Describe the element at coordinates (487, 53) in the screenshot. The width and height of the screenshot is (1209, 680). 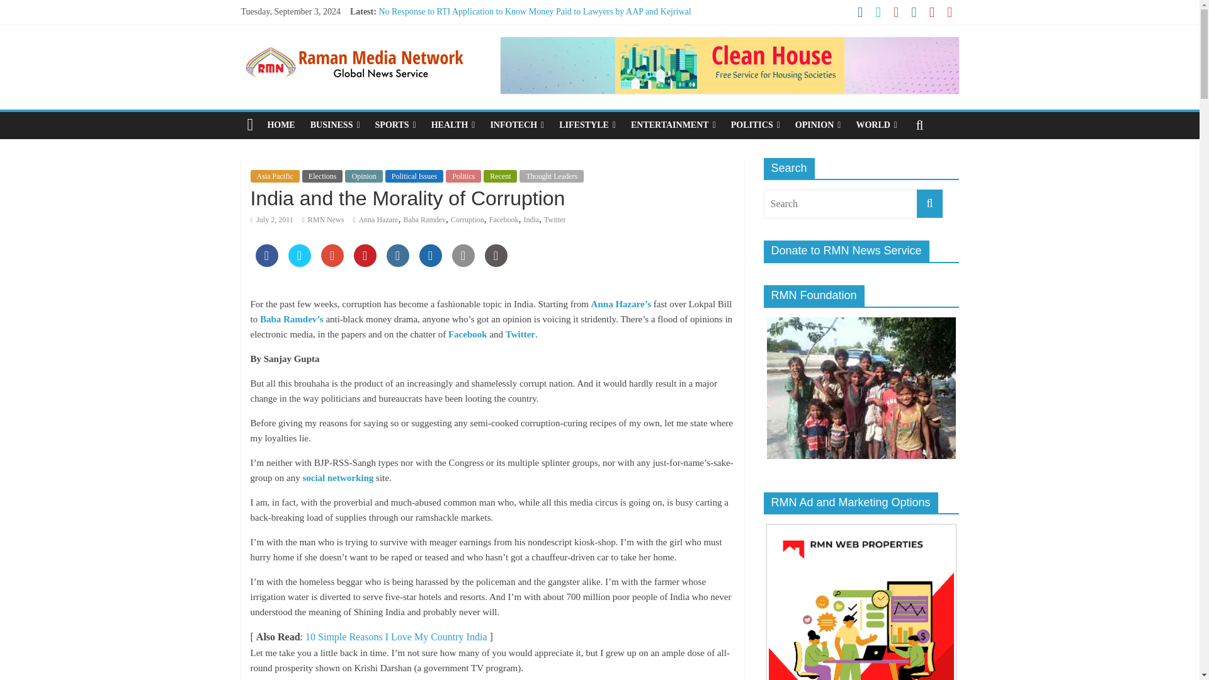
I see `Report Corruption in Delhi Housing Societies to Clean House` at that location.